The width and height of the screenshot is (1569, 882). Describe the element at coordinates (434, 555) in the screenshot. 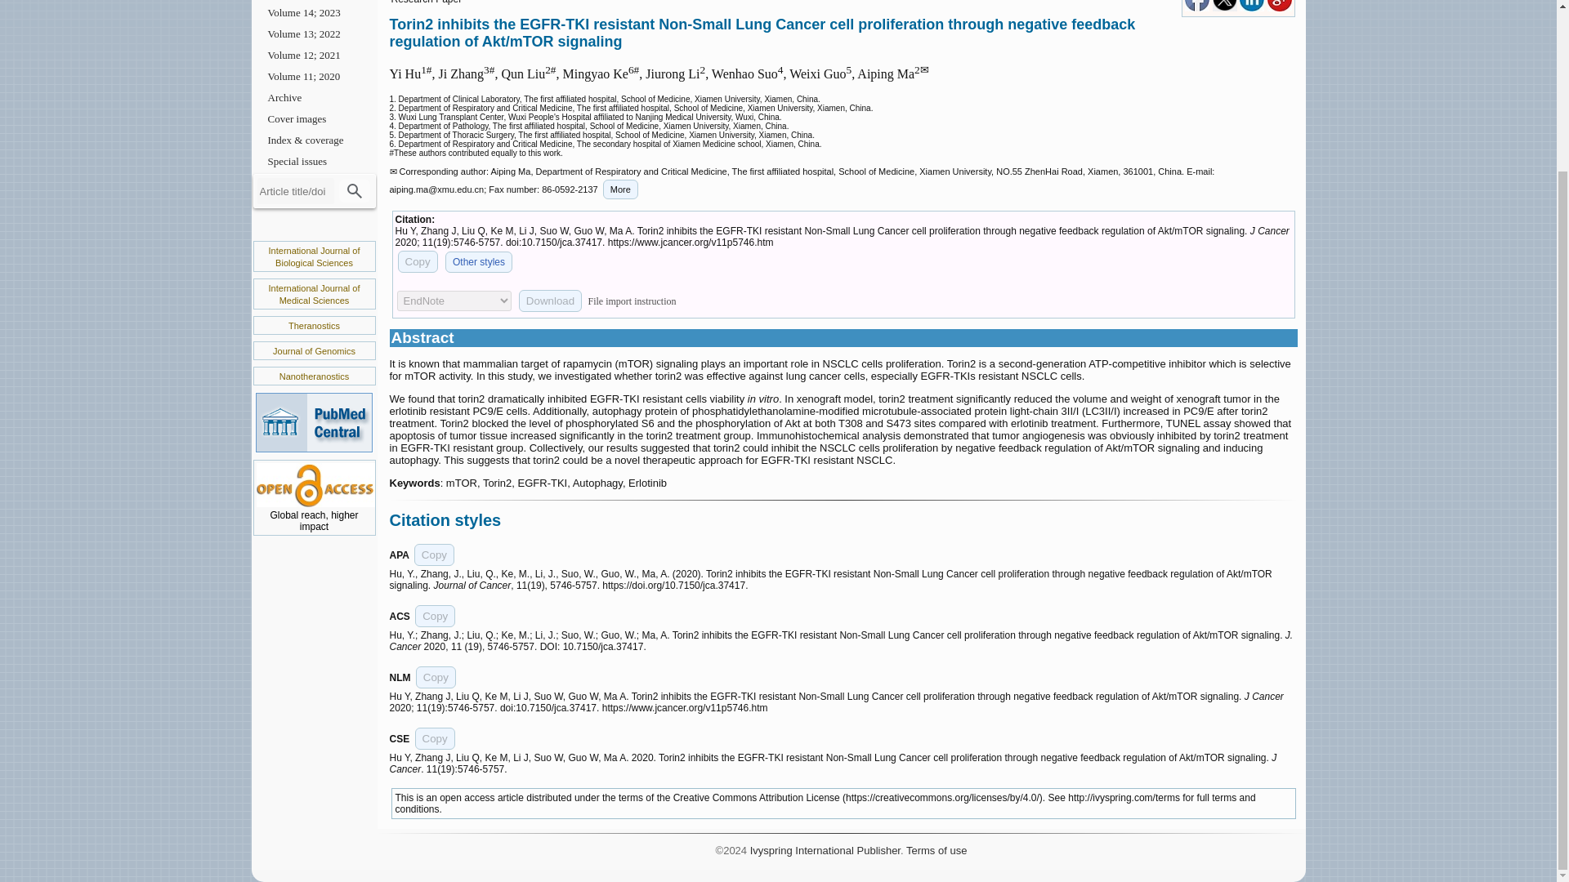

I see `Copy` at that location.